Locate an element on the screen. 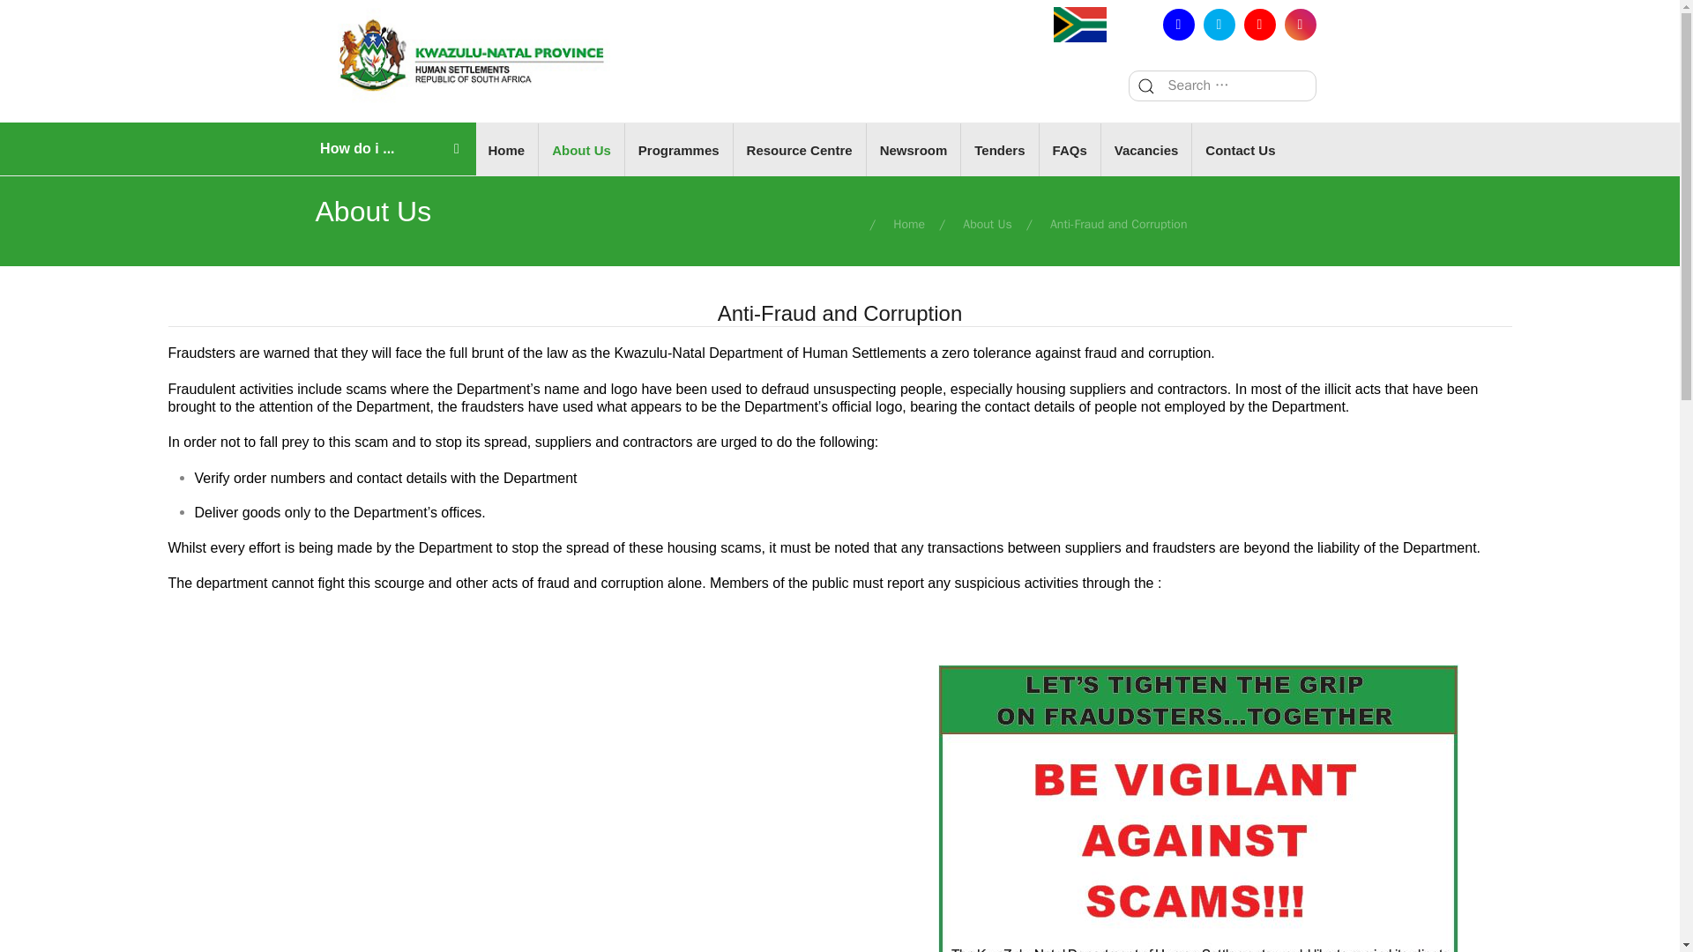 The image size is (1693, 952). About Us is located at coordinates (581, 150).